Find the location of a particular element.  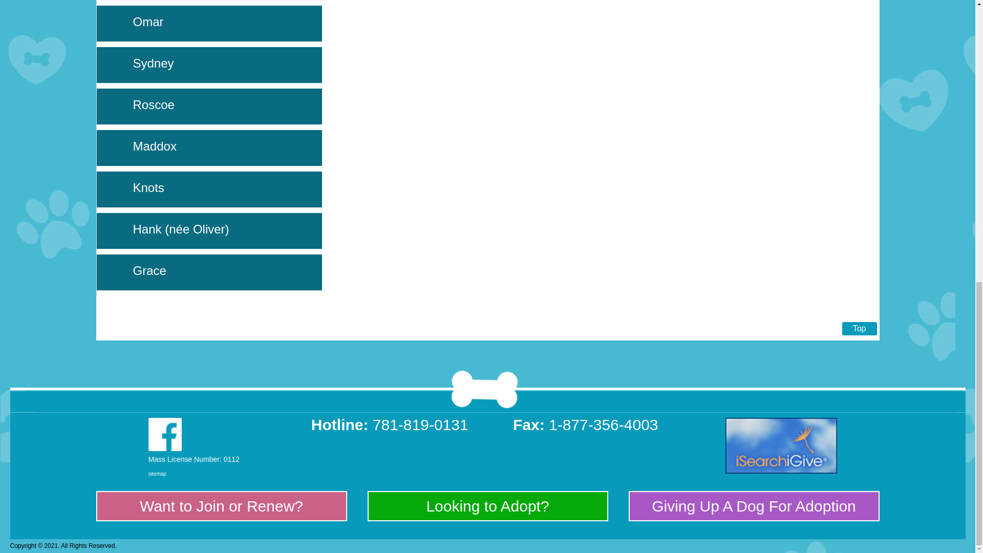

Giving Up A Dog For Adoption is located at coordinates (754, 506).